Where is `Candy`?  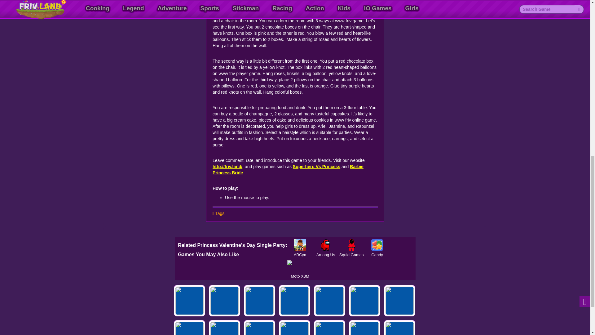
Candy is located at coordinates (377, 245).